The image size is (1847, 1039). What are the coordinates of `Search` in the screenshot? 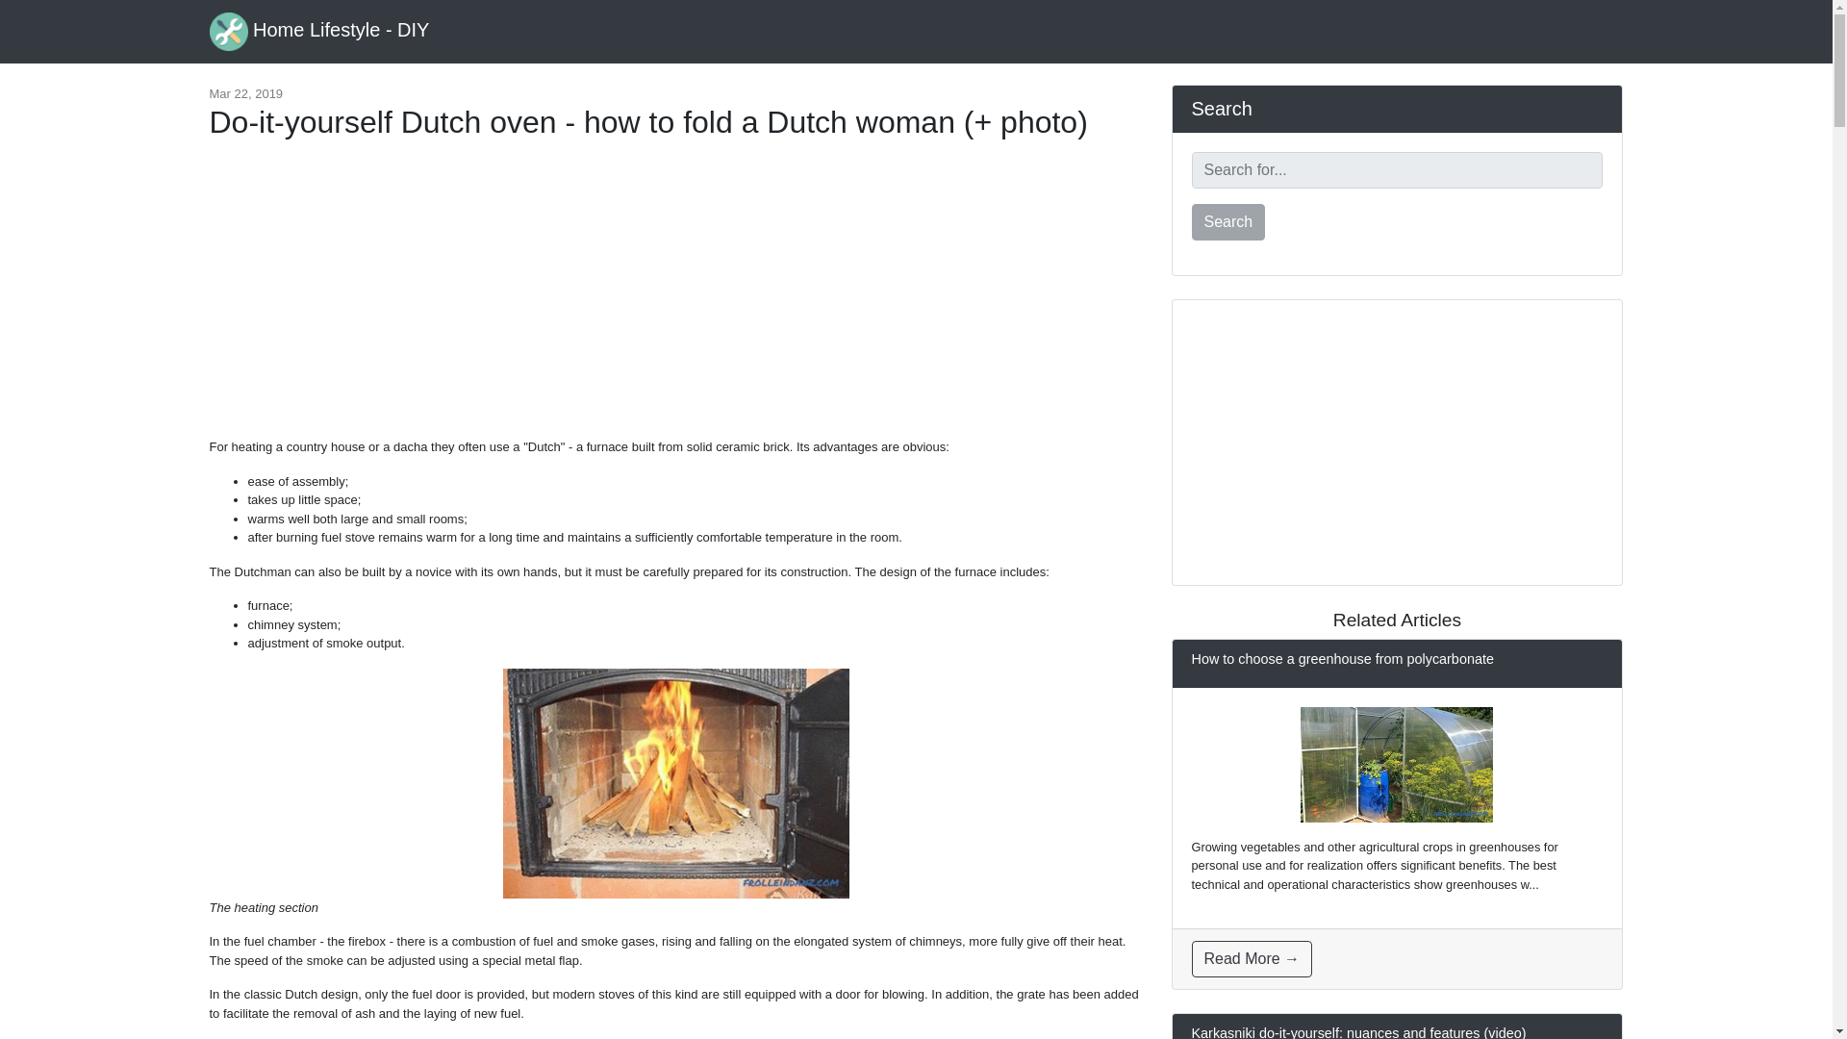 It's located at (1227, 221).